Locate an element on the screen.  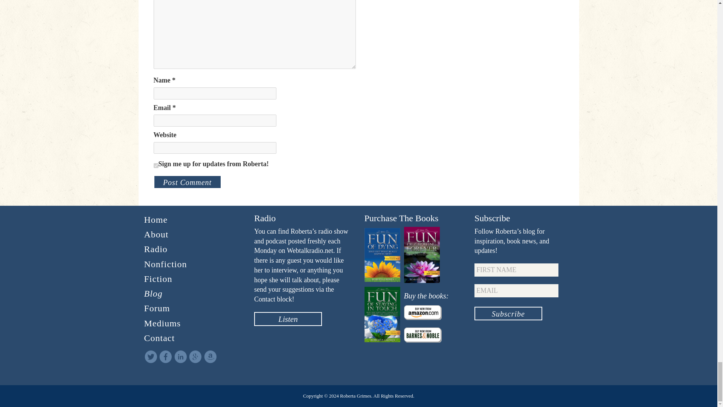
1 is located at coordinates (156, 166).